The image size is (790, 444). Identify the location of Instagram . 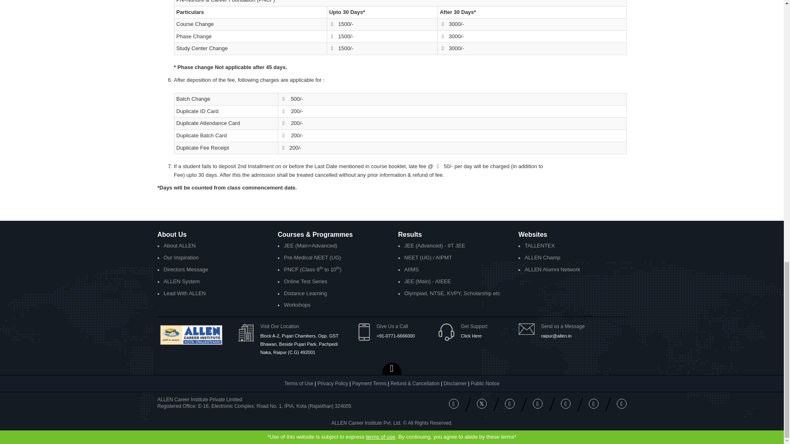
(509, 403).